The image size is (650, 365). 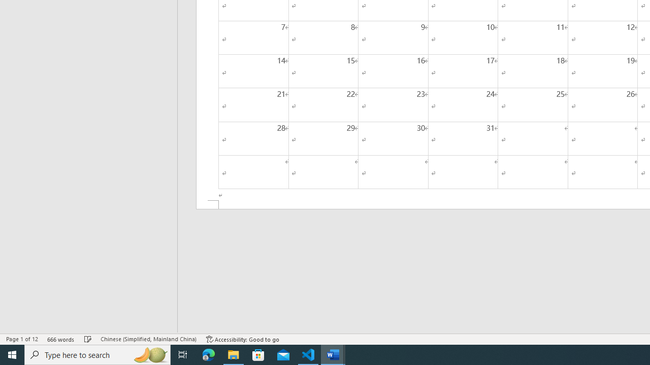 What do you see at coordinates (308, 355) in the screenshot?
I see `Visual Studio Code - 1 running window` at bounding box center [308, 355].